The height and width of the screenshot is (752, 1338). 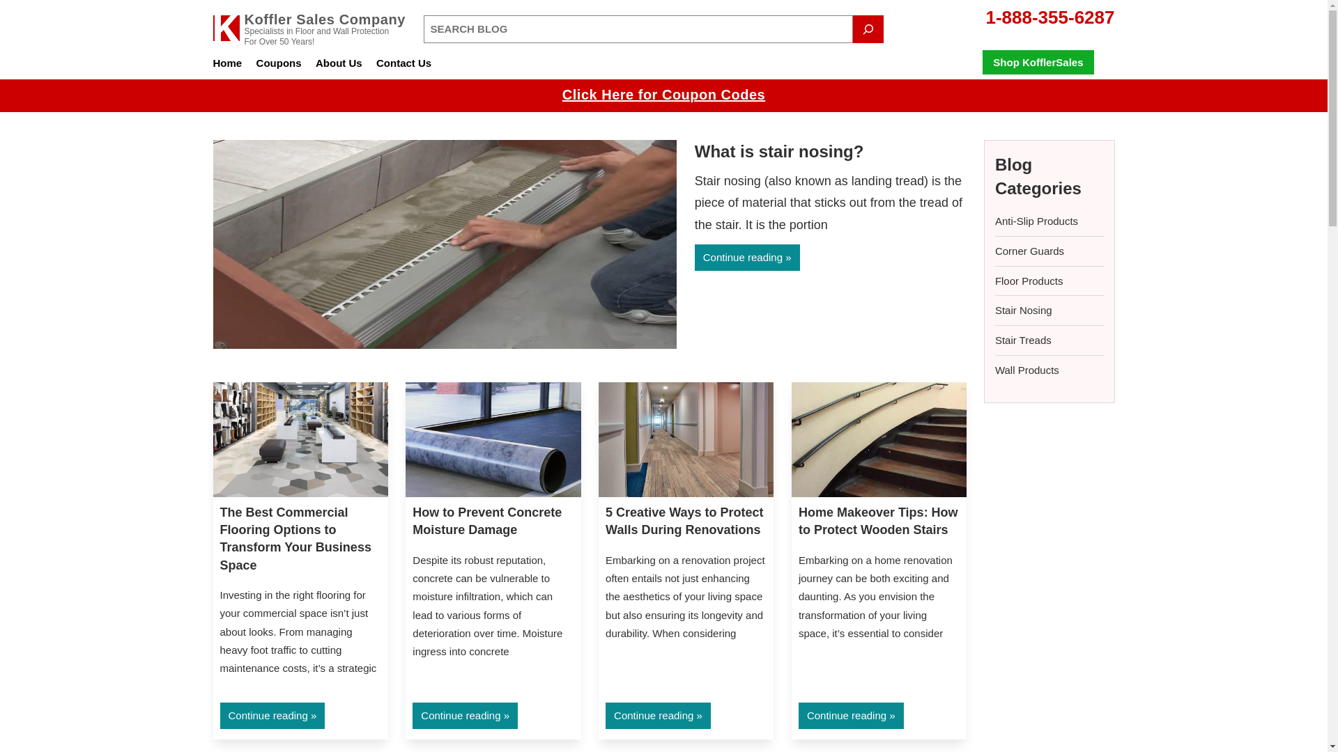 I want to click on Continue reading, so click(x=465, y=715).